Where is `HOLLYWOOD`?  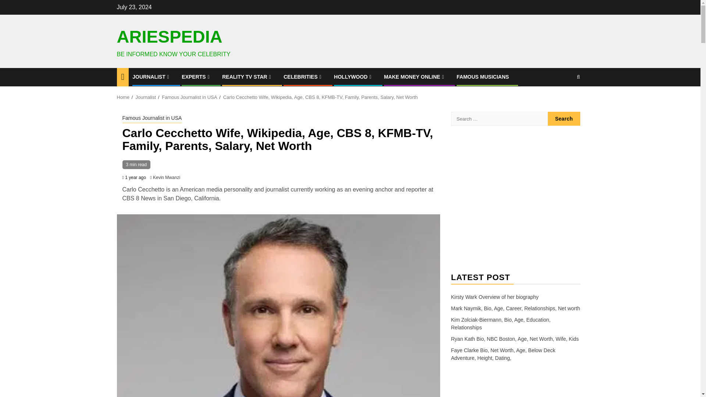
HOLLYWOOD is located at coordinates (353, 76).